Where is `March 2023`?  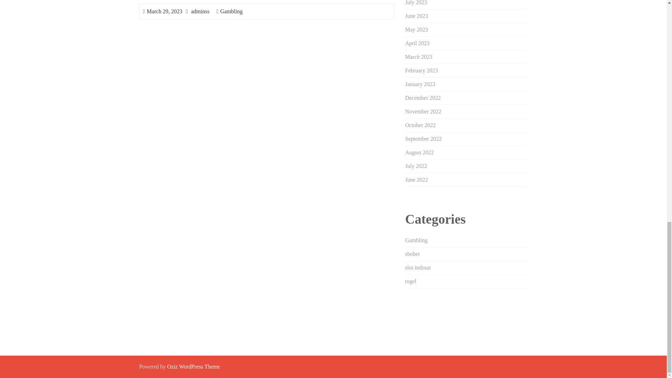
March 2023 is located at coordinates (419, 57).